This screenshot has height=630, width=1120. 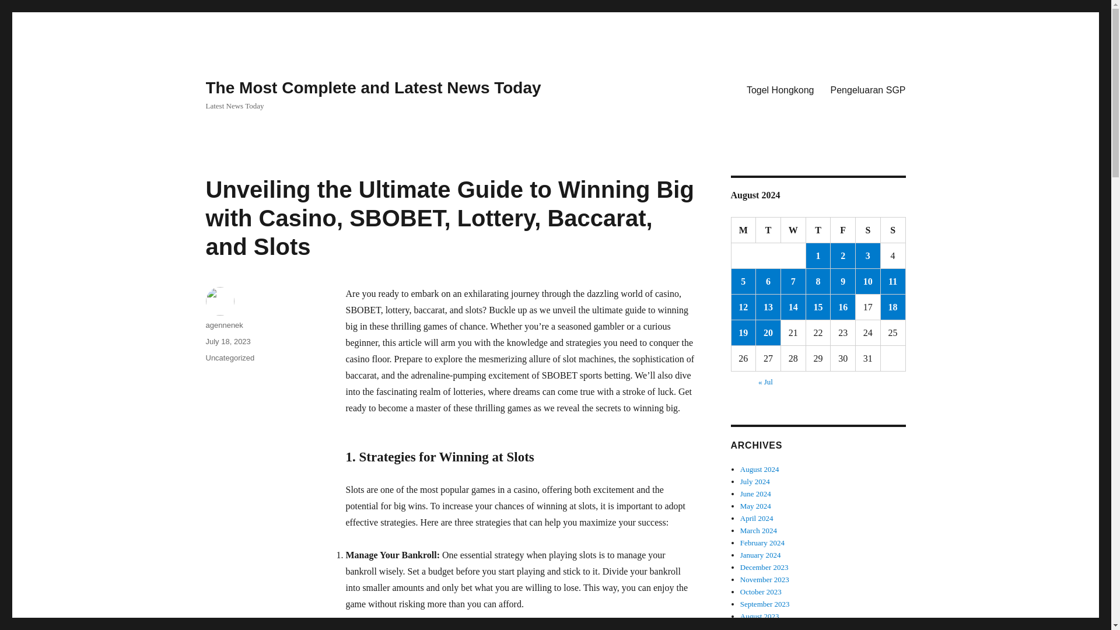 What do you see at coordinates (373, 87) in the screenshot?
I see `The Most Complete and Latest News Today` at bounding box center [373, 87].